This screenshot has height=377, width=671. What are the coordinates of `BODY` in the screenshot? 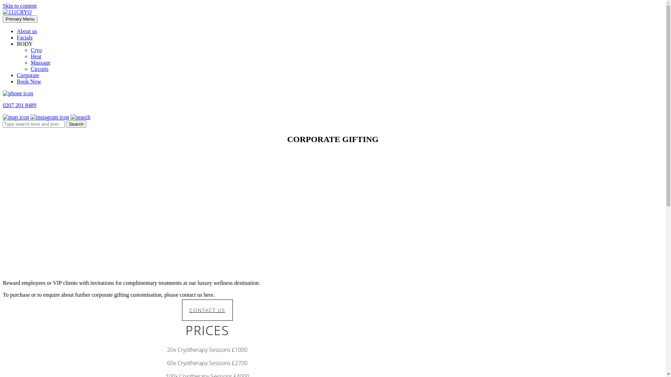 It's located at (24, 44).